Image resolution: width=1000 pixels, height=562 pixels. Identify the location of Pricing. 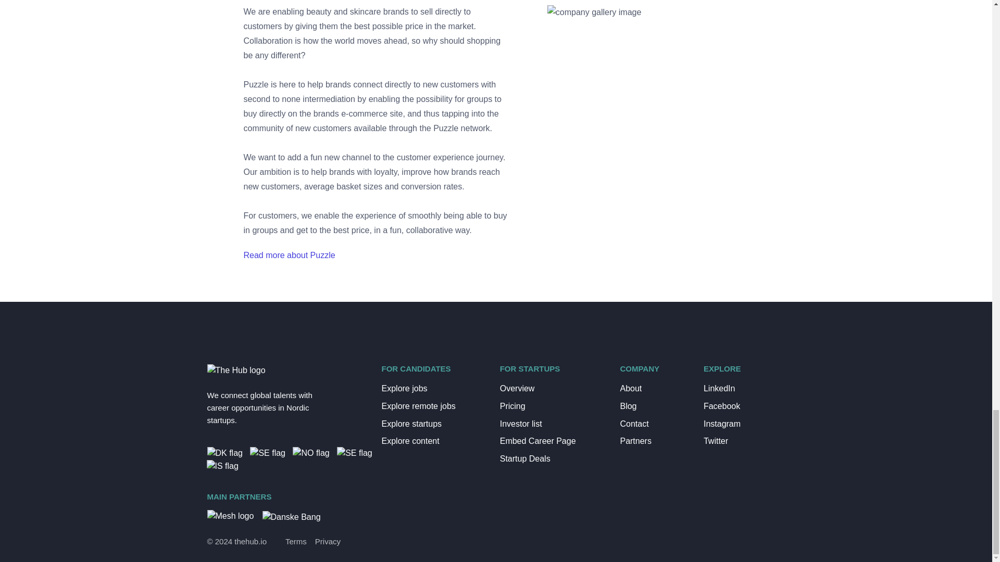
(552, 406).